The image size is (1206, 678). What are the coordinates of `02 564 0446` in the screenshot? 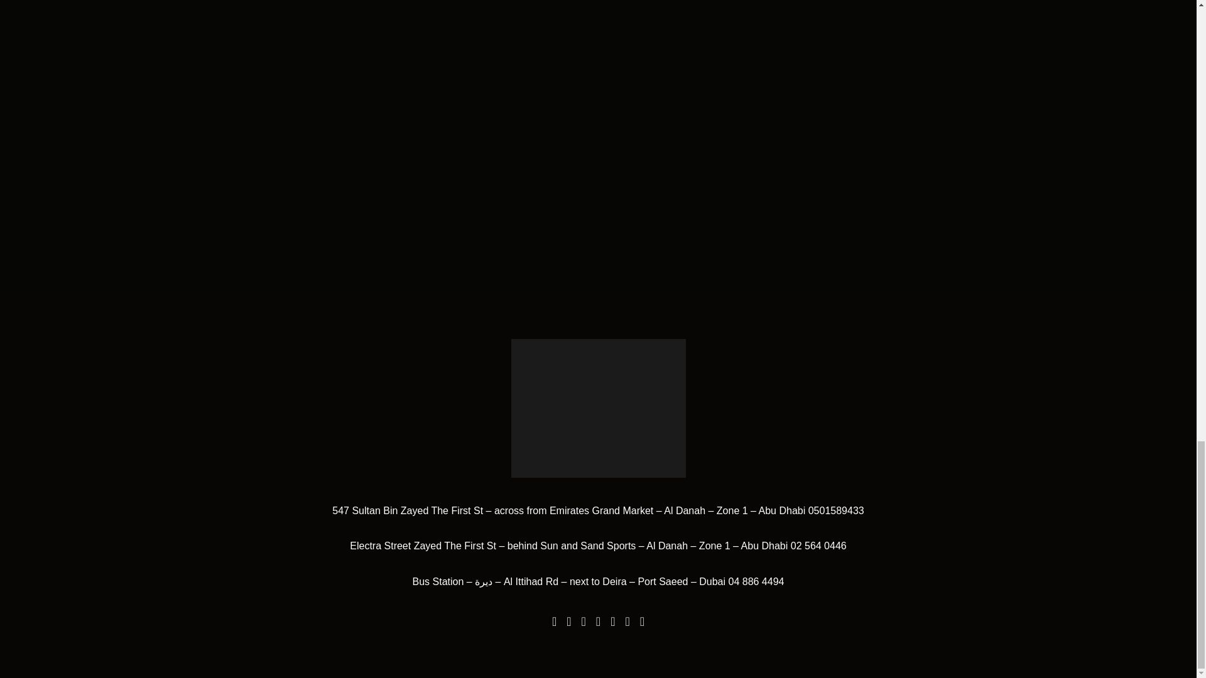 It's located at (818, 546).